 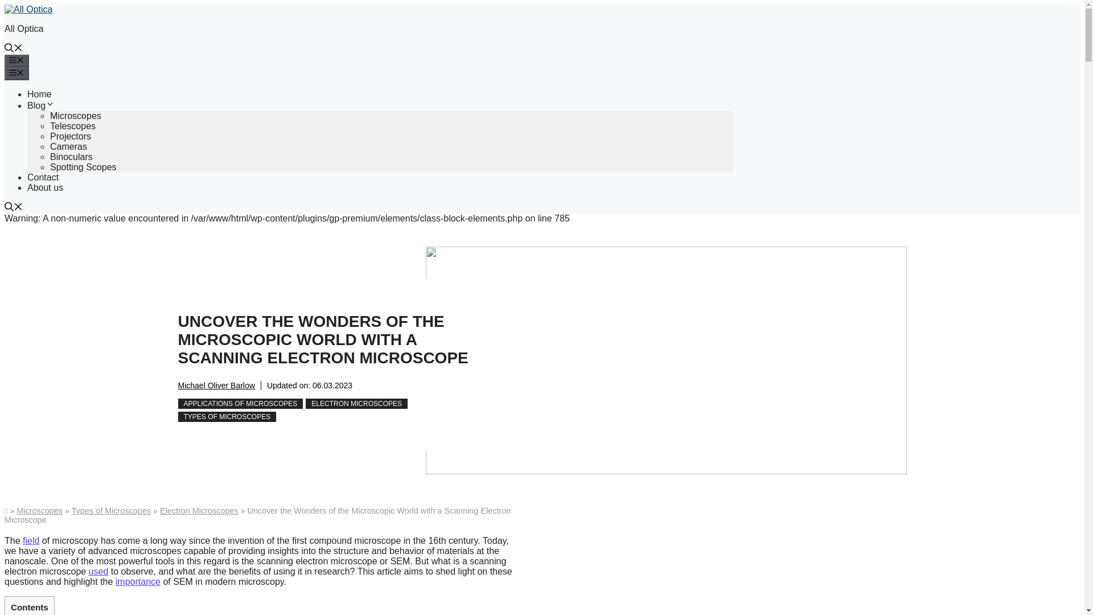 I want to click on Home, so click(x=39, y=93).